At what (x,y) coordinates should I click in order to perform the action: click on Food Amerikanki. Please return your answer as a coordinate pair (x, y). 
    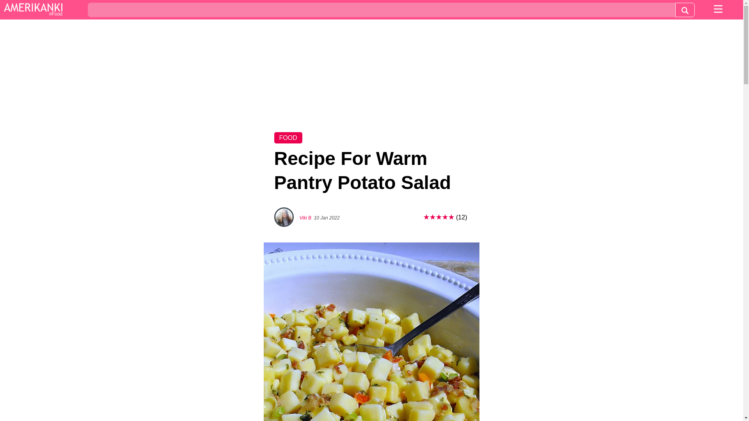
    Looking at the image, I should click on (33, 10).